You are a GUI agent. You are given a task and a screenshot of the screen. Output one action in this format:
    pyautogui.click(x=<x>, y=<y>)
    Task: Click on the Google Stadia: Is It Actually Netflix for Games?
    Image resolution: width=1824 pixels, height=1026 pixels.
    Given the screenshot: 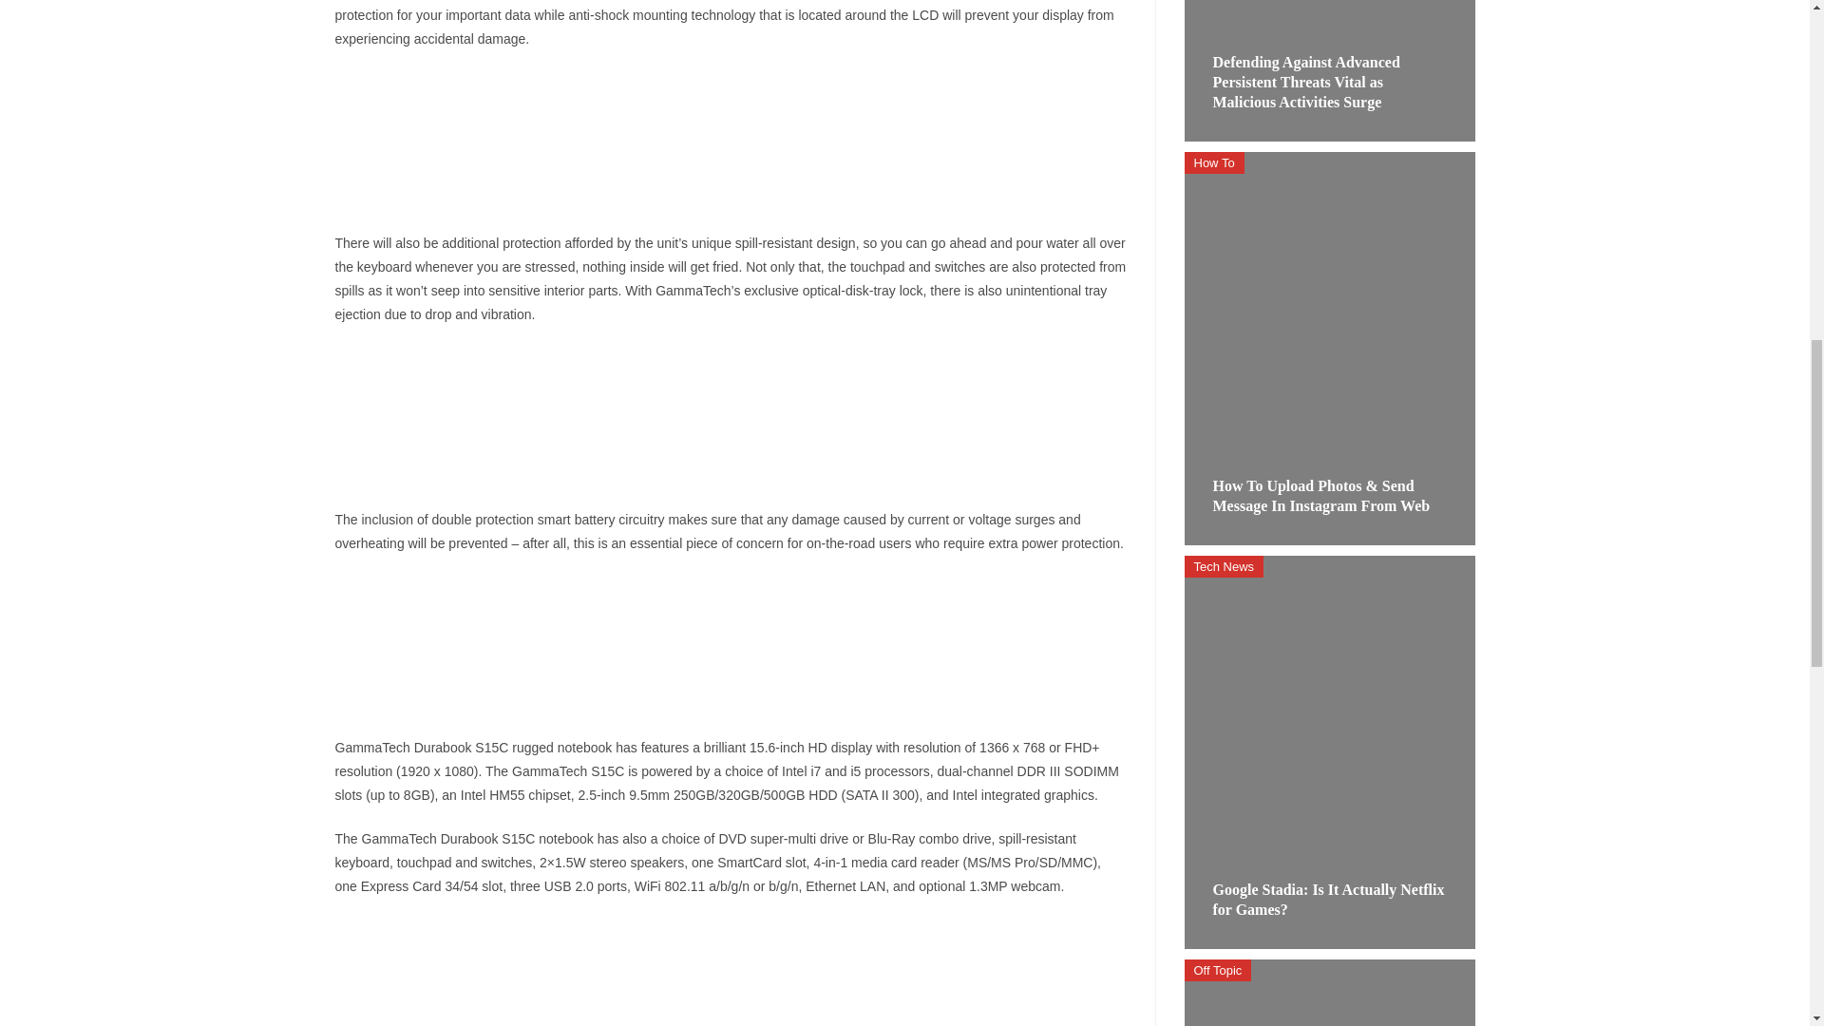 What is the action you would take?
    pyautogui.click(x=1328, y=899)
    